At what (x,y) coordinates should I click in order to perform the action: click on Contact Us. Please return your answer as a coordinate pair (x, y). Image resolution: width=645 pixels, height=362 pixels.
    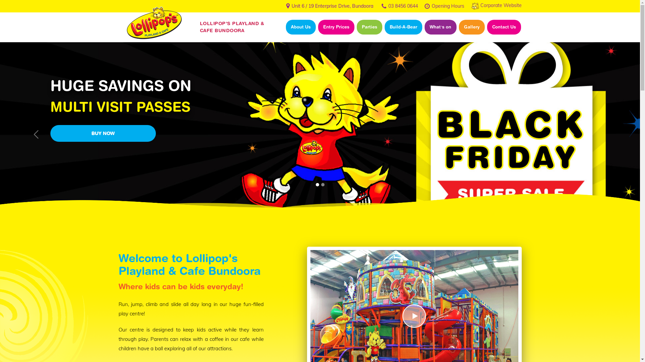
    Looking at the image, I should click on (504, 27).